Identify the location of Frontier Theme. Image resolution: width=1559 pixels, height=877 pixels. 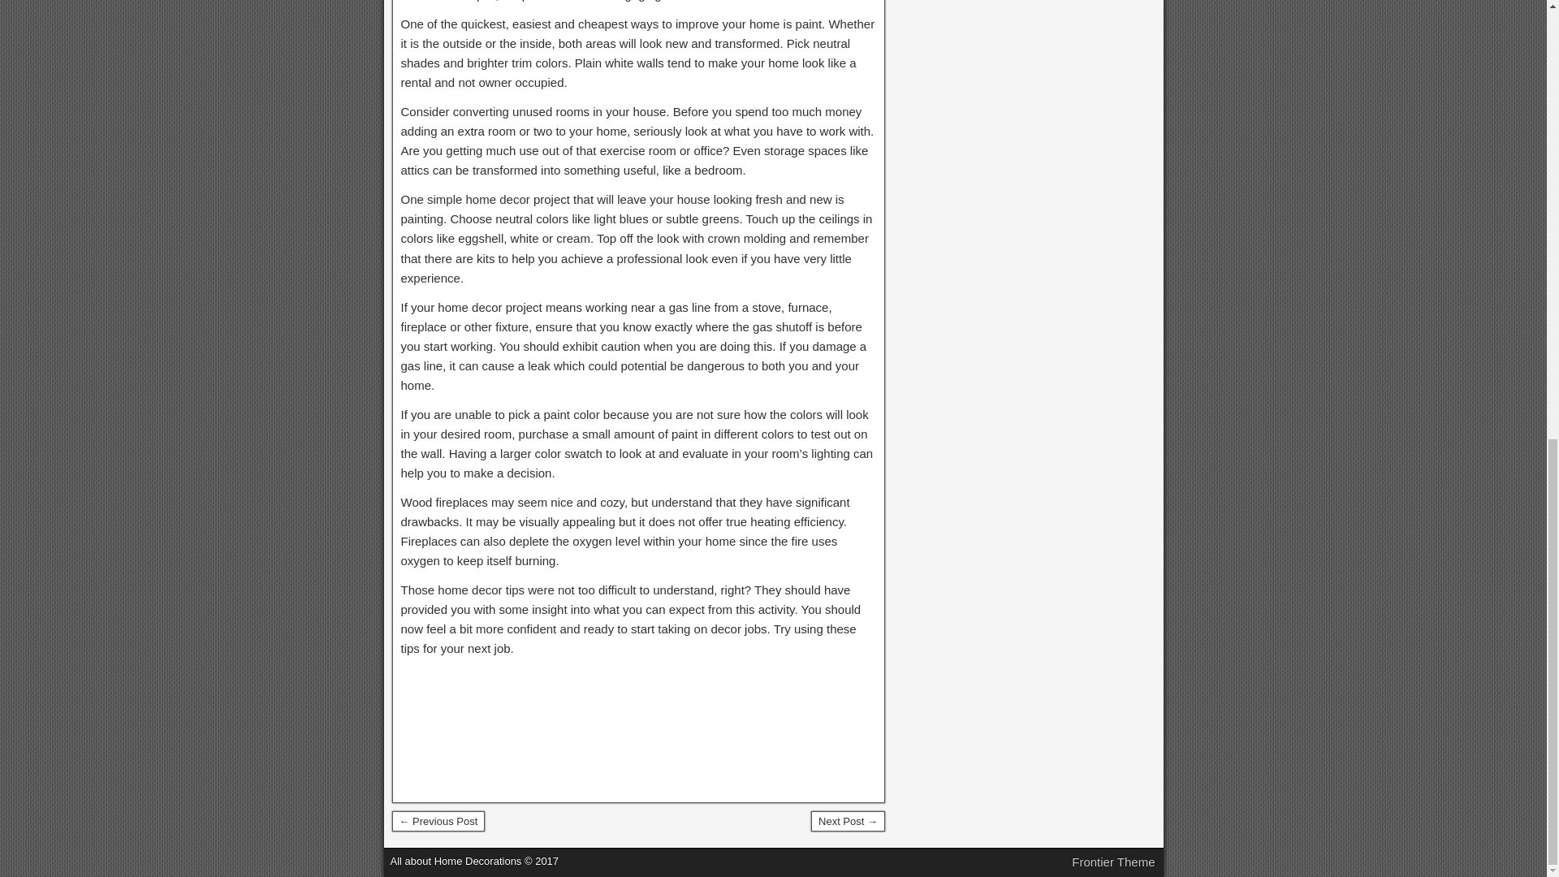
(1113, 862).